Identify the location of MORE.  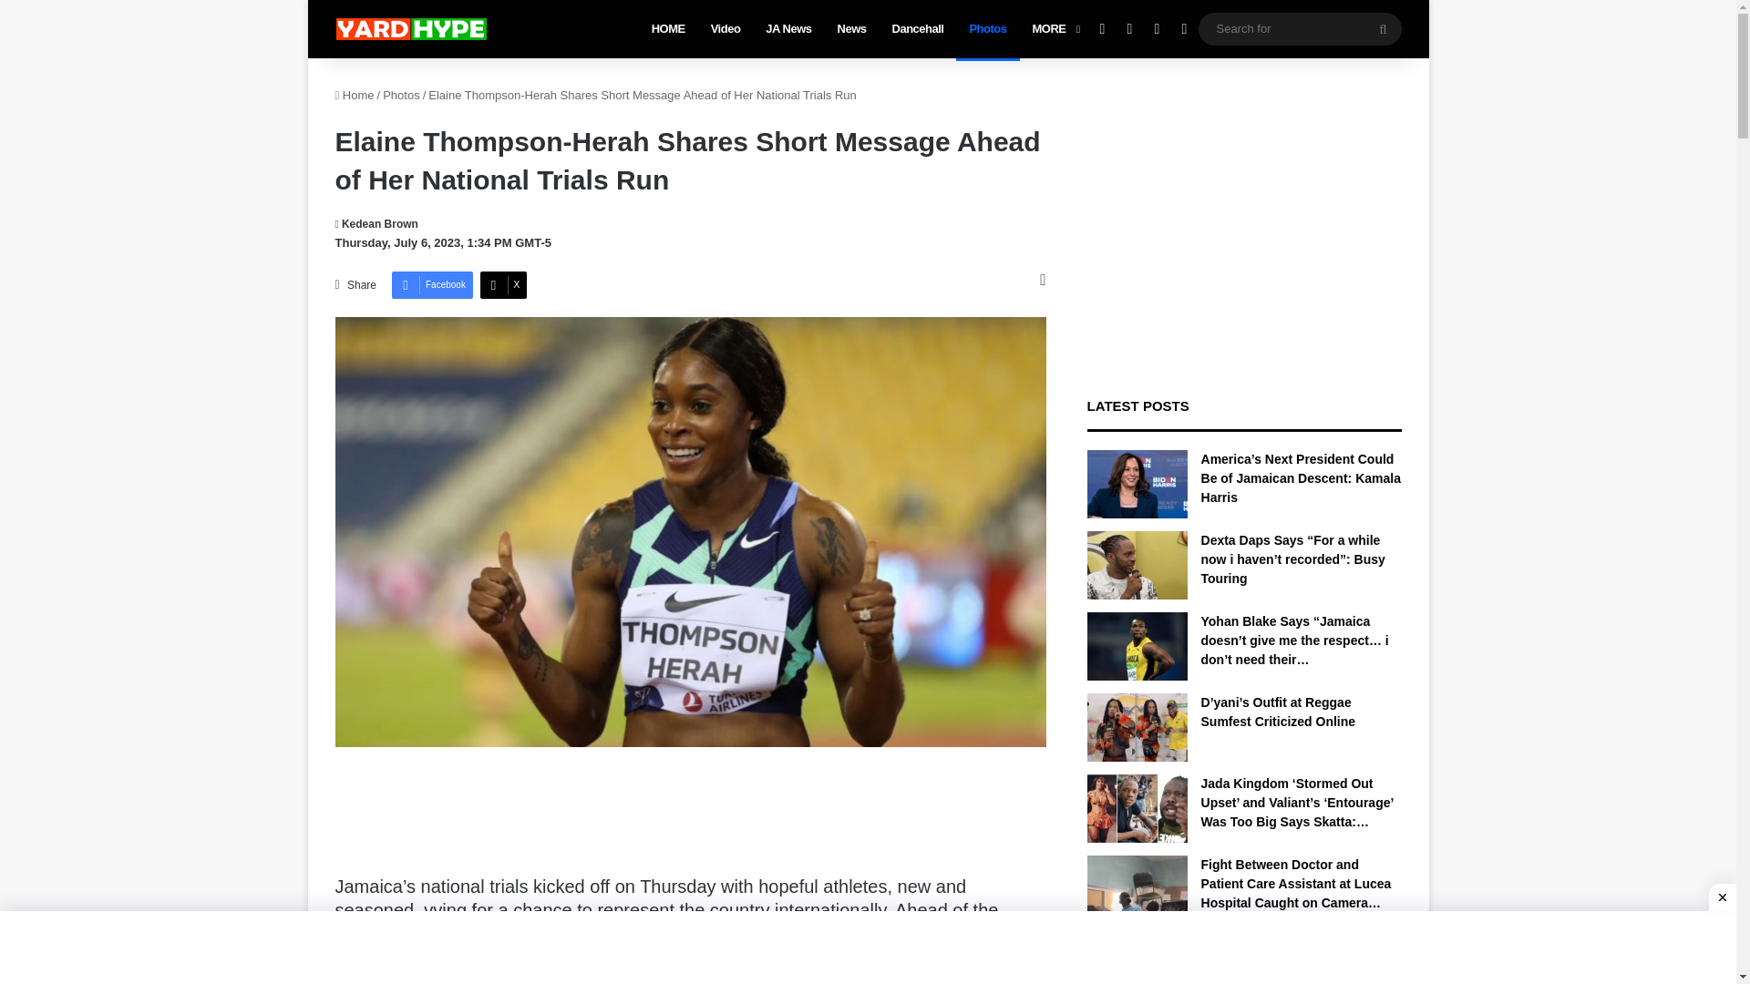
(1054, 29).